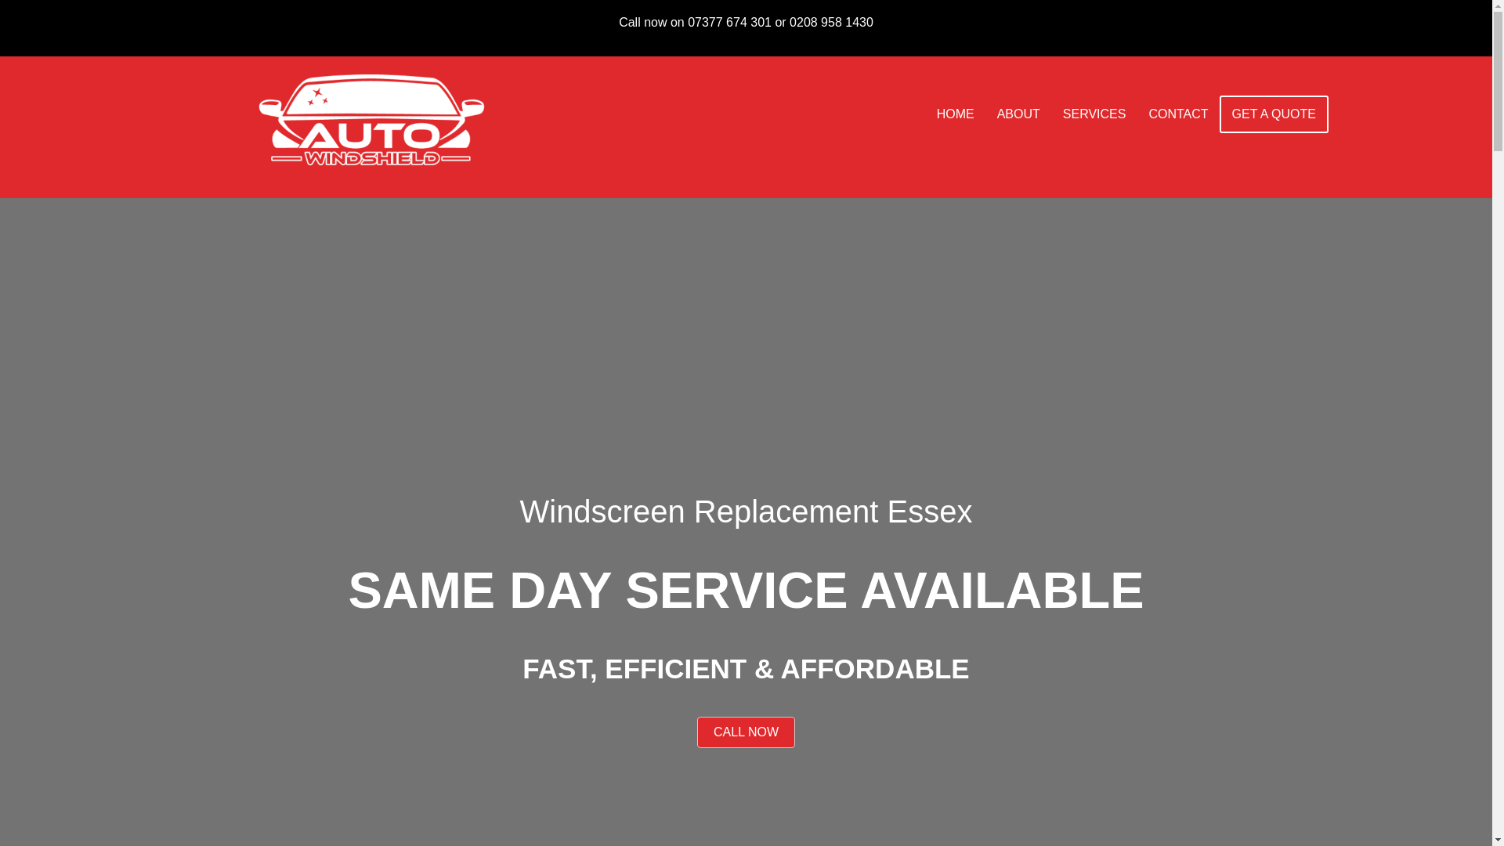 This screenshot has height=846, width=1504. I want to click on CONTACT, so click(1177, 114).